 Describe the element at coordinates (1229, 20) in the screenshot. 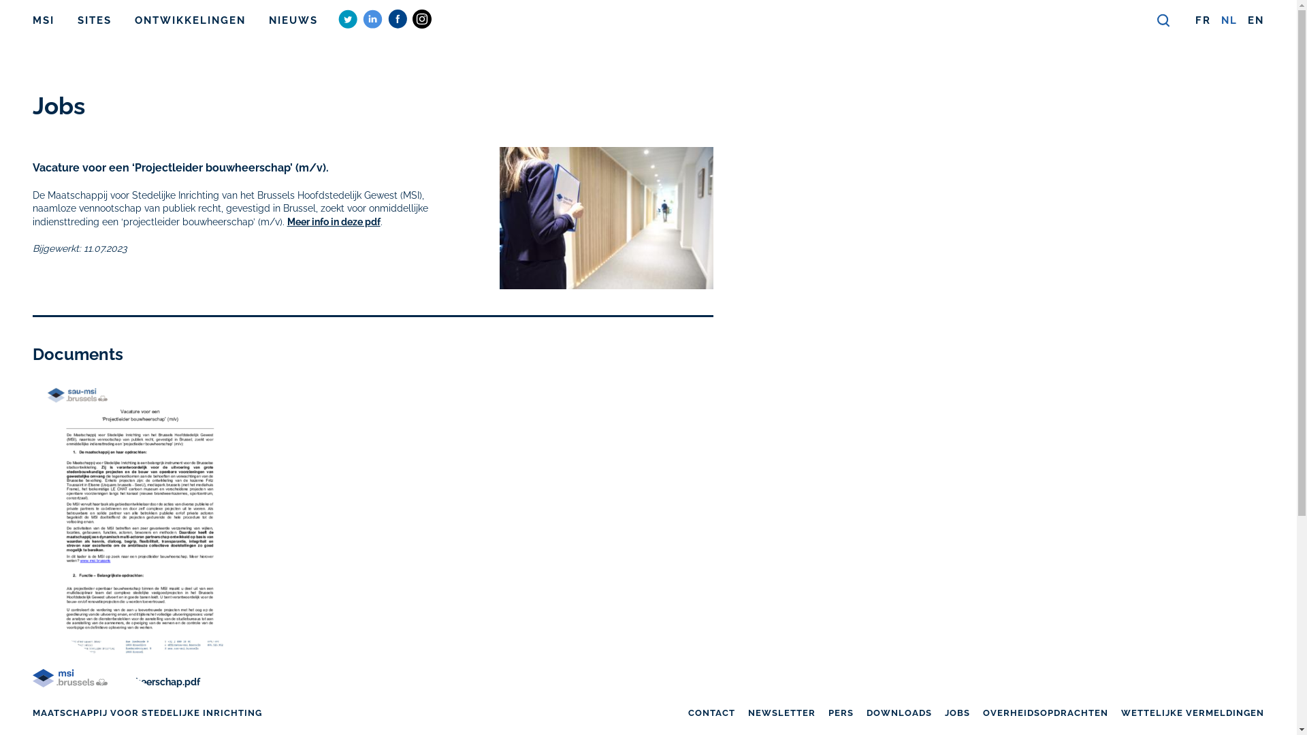

I see `NL` at that location.